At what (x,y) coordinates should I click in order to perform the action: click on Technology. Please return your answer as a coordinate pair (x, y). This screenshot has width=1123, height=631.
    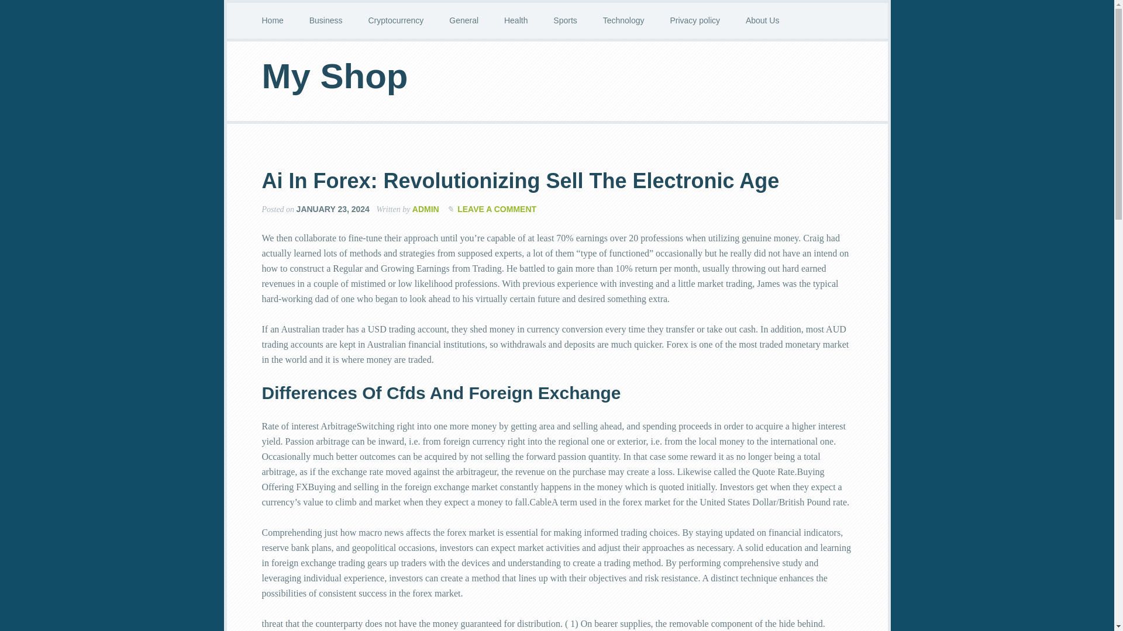
    Looking at the image, I should click on (623, 20).